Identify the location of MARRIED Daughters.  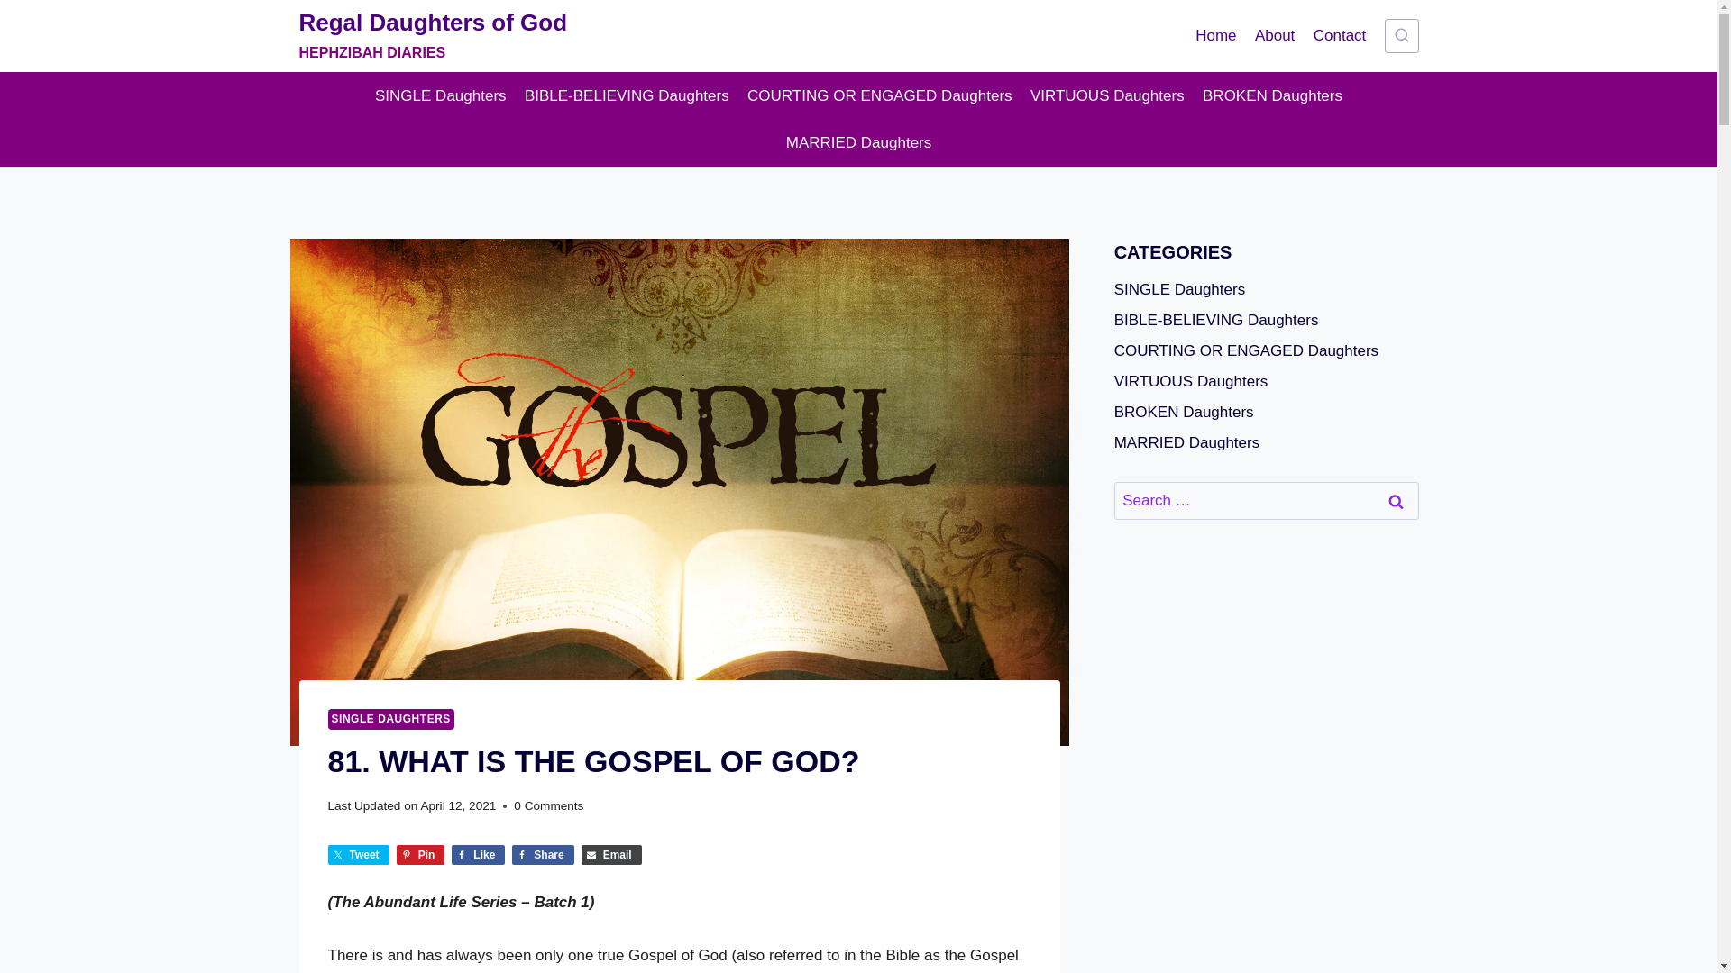
(859, 142).